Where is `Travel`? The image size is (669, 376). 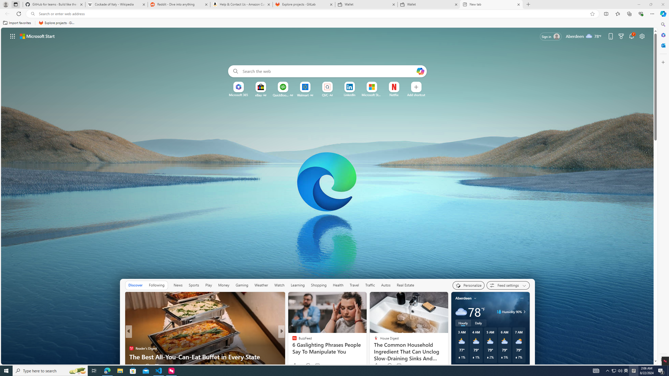
Travel is located at coordinates (461, 312).